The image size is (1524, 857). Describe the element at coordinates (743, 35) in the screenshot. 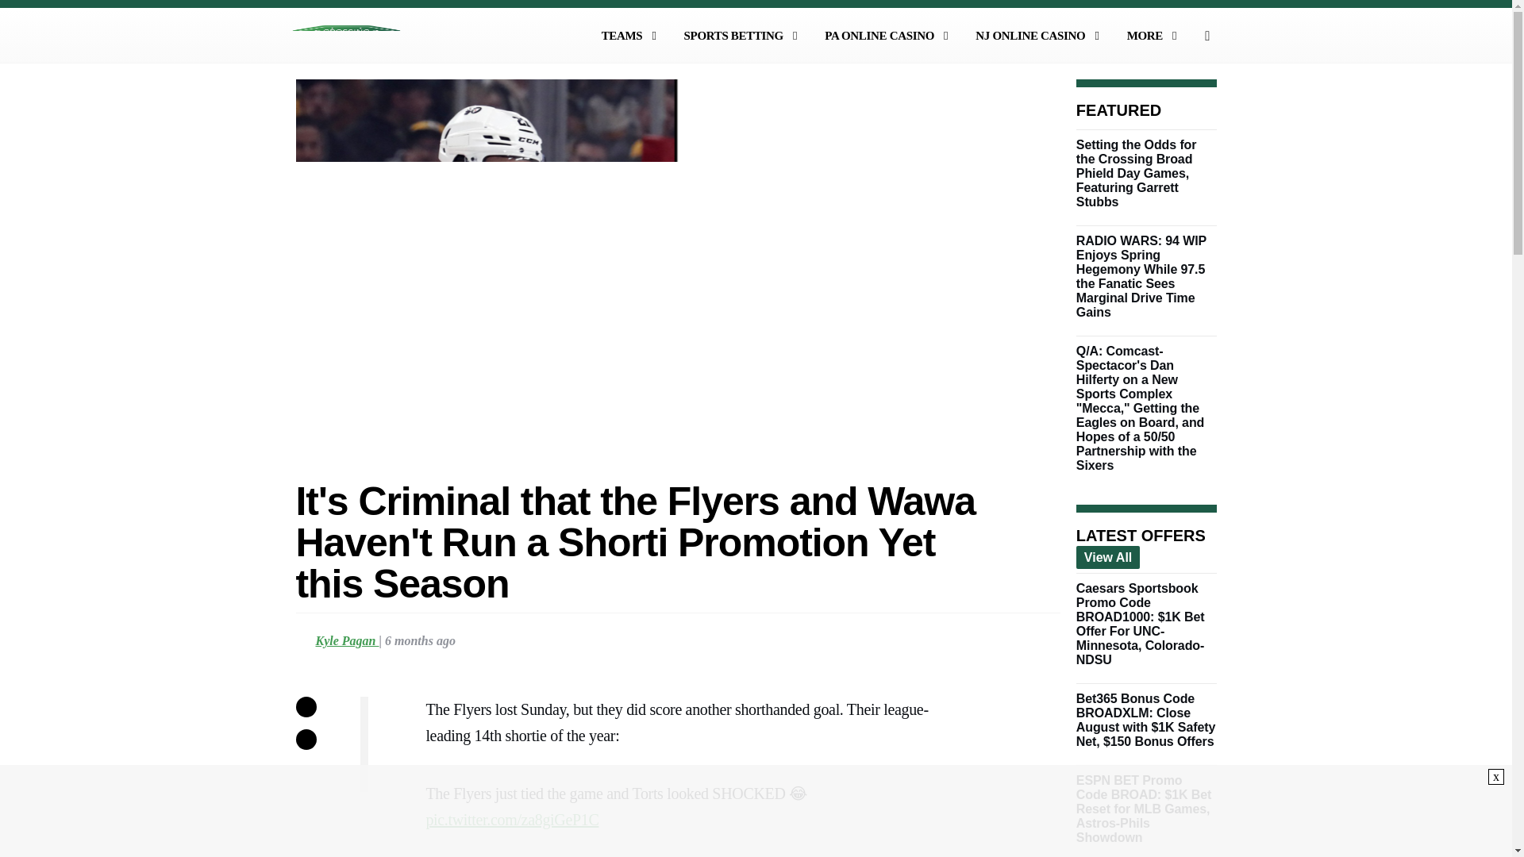

I see `SPORTS BETTING` at that location.